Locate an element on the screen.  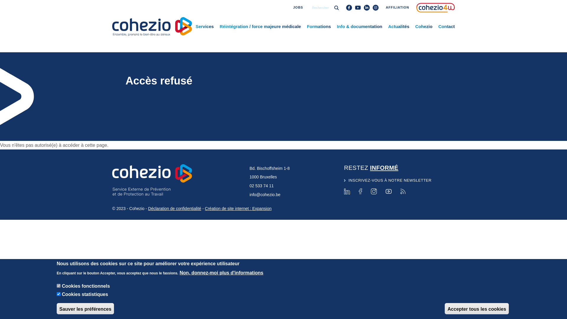
Info & documentation is located at coordinates (360, 27).